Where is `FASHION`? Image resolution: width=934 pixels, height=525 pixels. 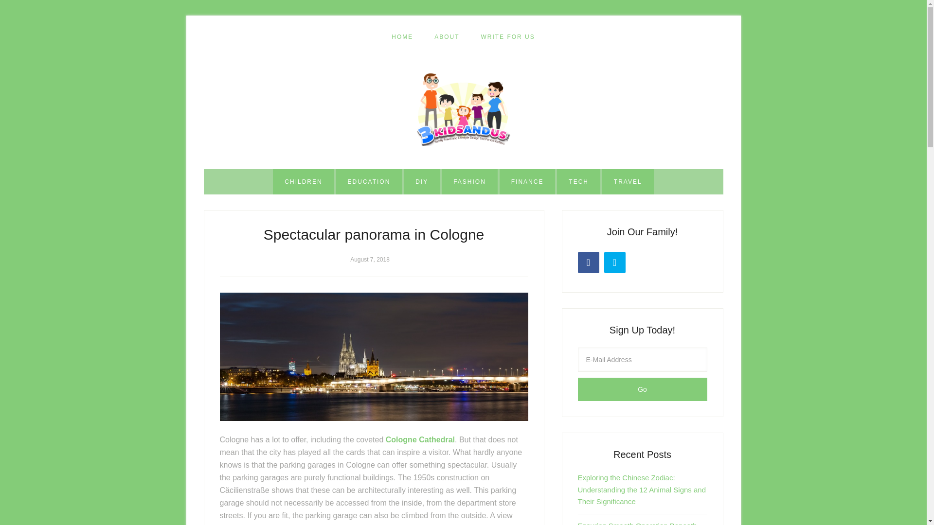 FASHION is located at coordinates (470, 181).